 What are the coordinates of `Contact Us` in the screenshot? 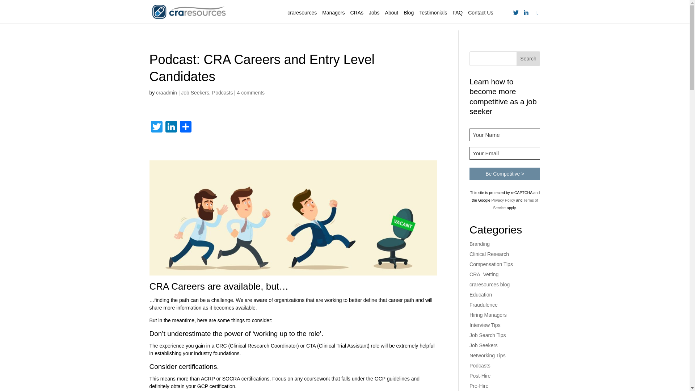 It's located at (480, 13).